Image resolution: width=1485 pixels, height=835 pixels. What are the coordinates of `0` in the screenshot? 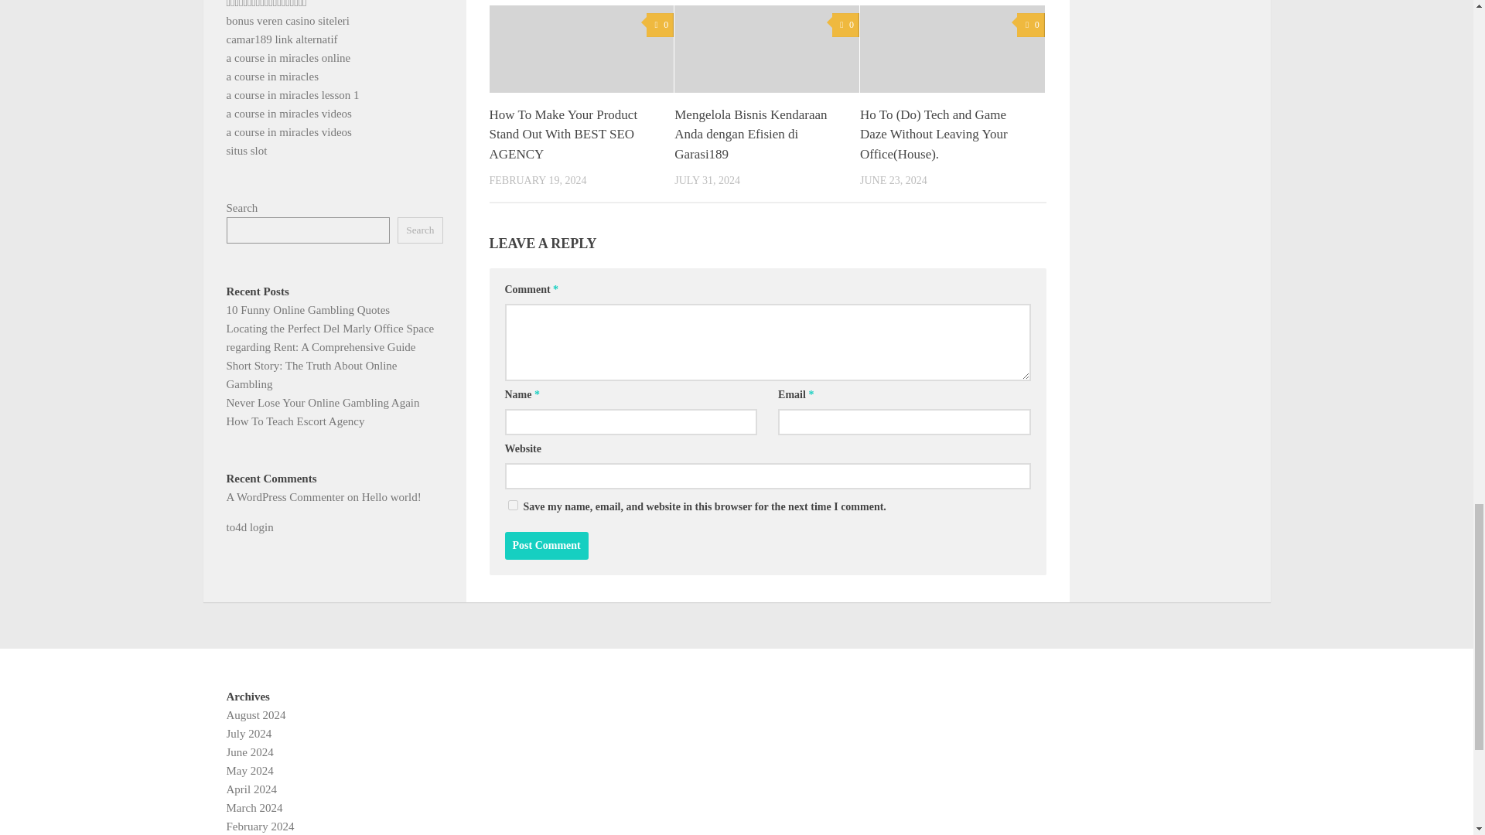 It's located at (845, 25).